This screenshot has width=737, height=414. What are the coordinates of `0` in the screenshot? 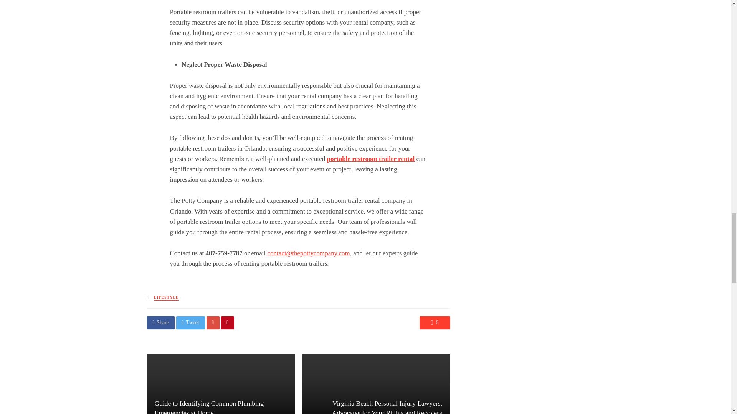 It's located at (435, 323).